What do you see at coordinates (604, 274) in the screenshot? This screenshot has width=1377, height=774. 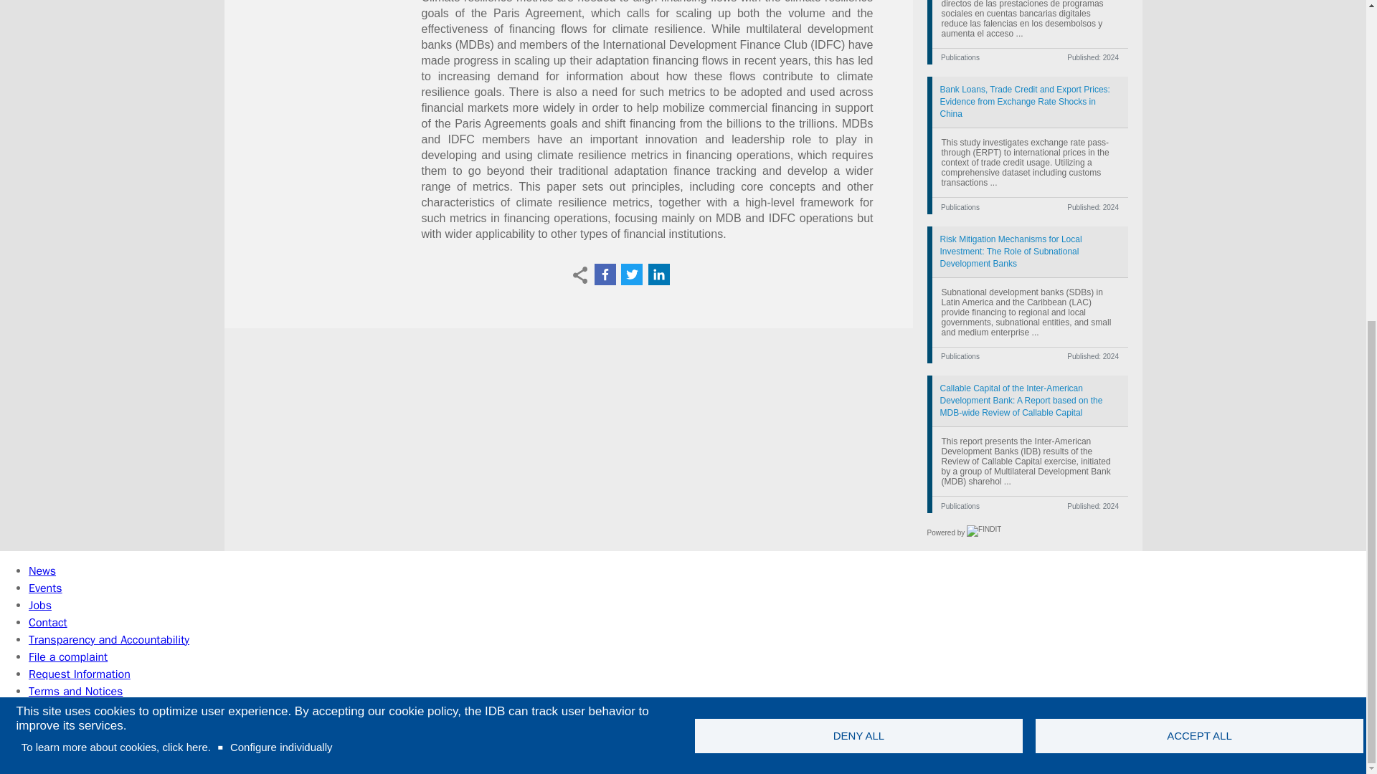 I see `Share on Facebook` at bounding box center [604, 274].